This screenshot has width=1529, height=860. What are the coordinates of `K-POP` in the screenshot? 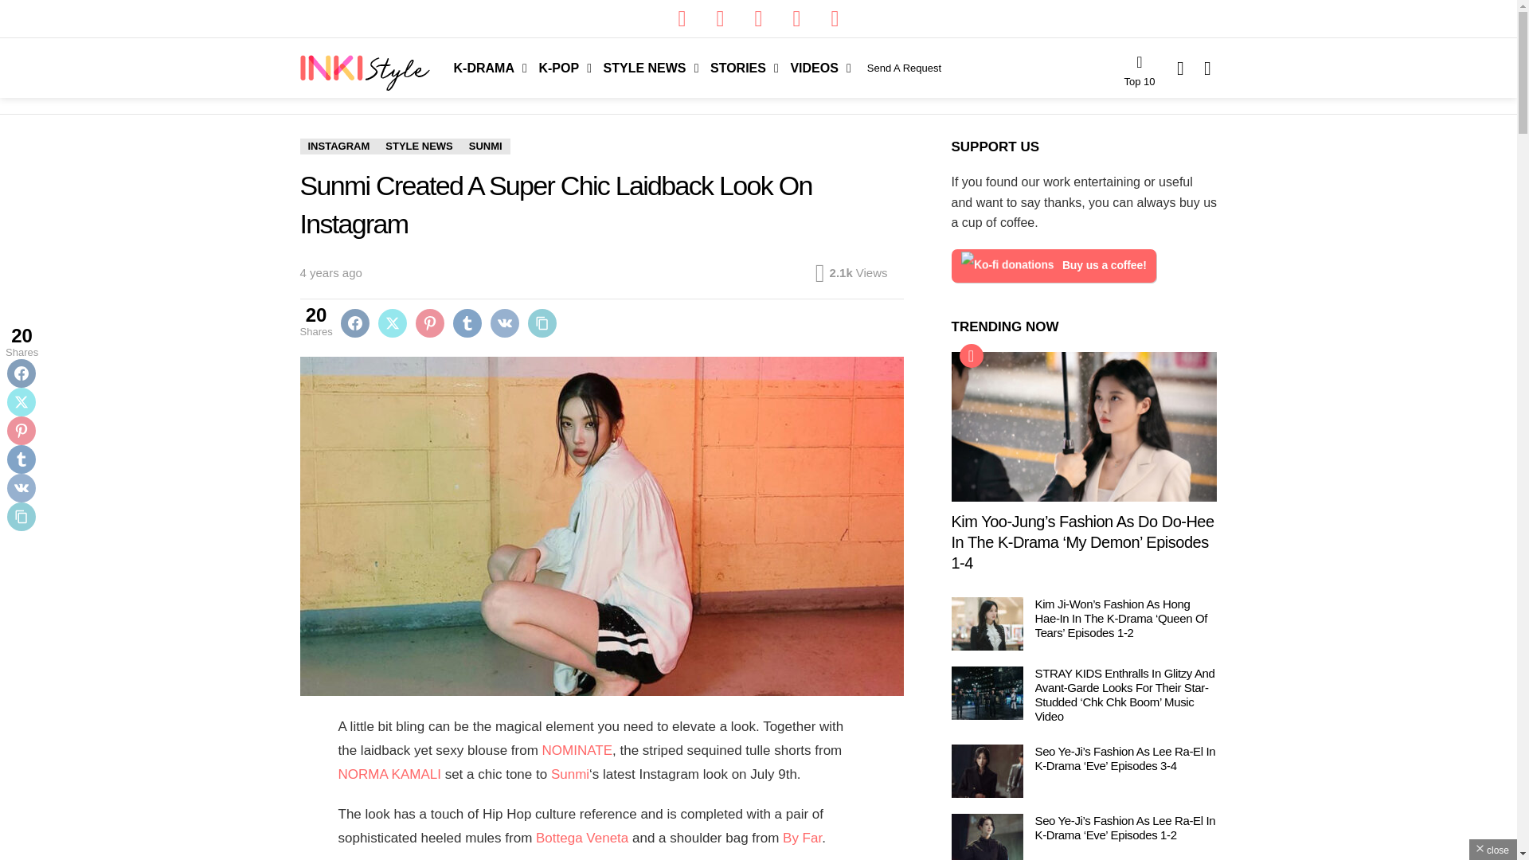 It's located at (561, 68).